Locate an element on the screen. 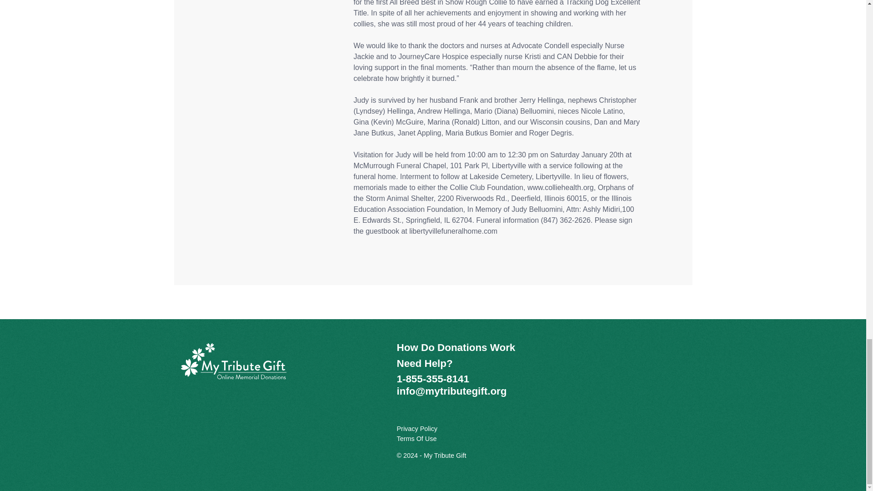 The image size is (873, 491). Privacy Policy is located at coordinates (416, 429).